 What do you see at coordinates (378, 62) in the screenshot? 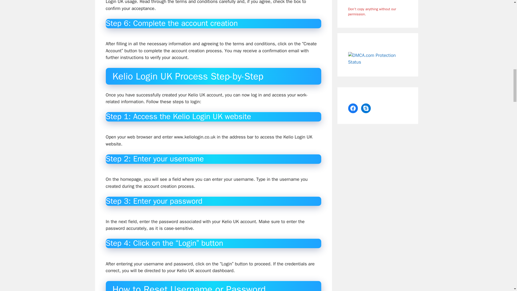
I see `DMCA.com Protection Status` at bounding box center [378, 62].